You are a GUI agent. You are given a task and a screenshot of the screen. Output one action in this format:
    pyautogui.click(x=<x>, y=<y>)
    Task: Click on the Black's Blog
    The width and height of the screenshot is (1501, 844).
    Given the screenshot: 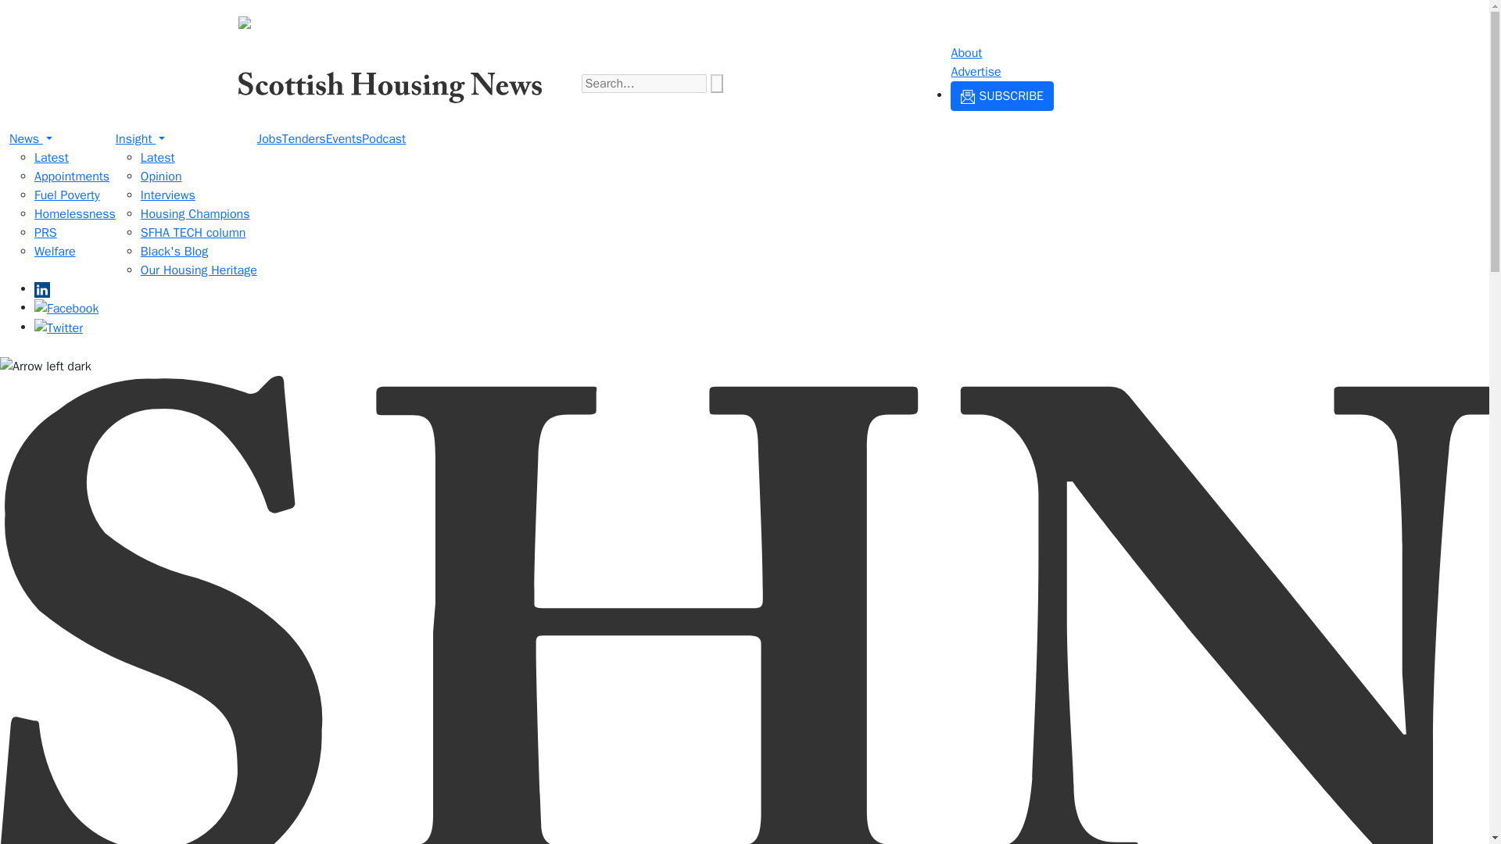 What is the action you would take?
    pyautogui.click(x=174, y=252)
    